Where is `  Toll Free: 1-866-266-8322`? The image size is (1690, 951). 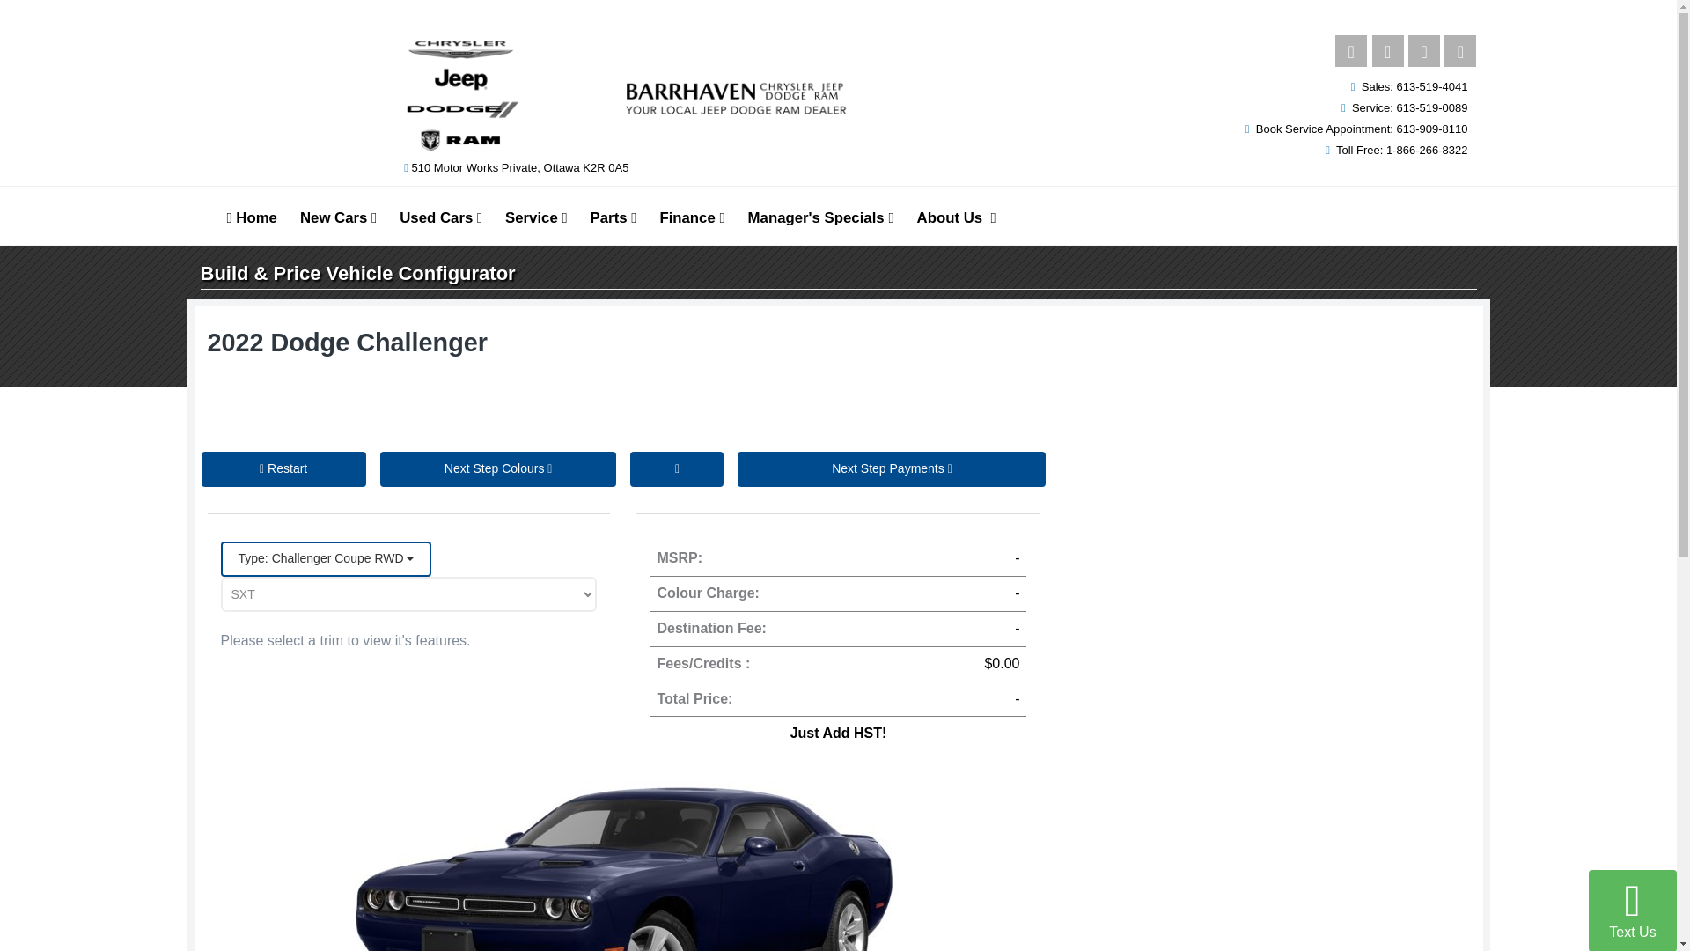
  Toll Free: 1-866-266-8322 is located at coordinates (1400, 150).